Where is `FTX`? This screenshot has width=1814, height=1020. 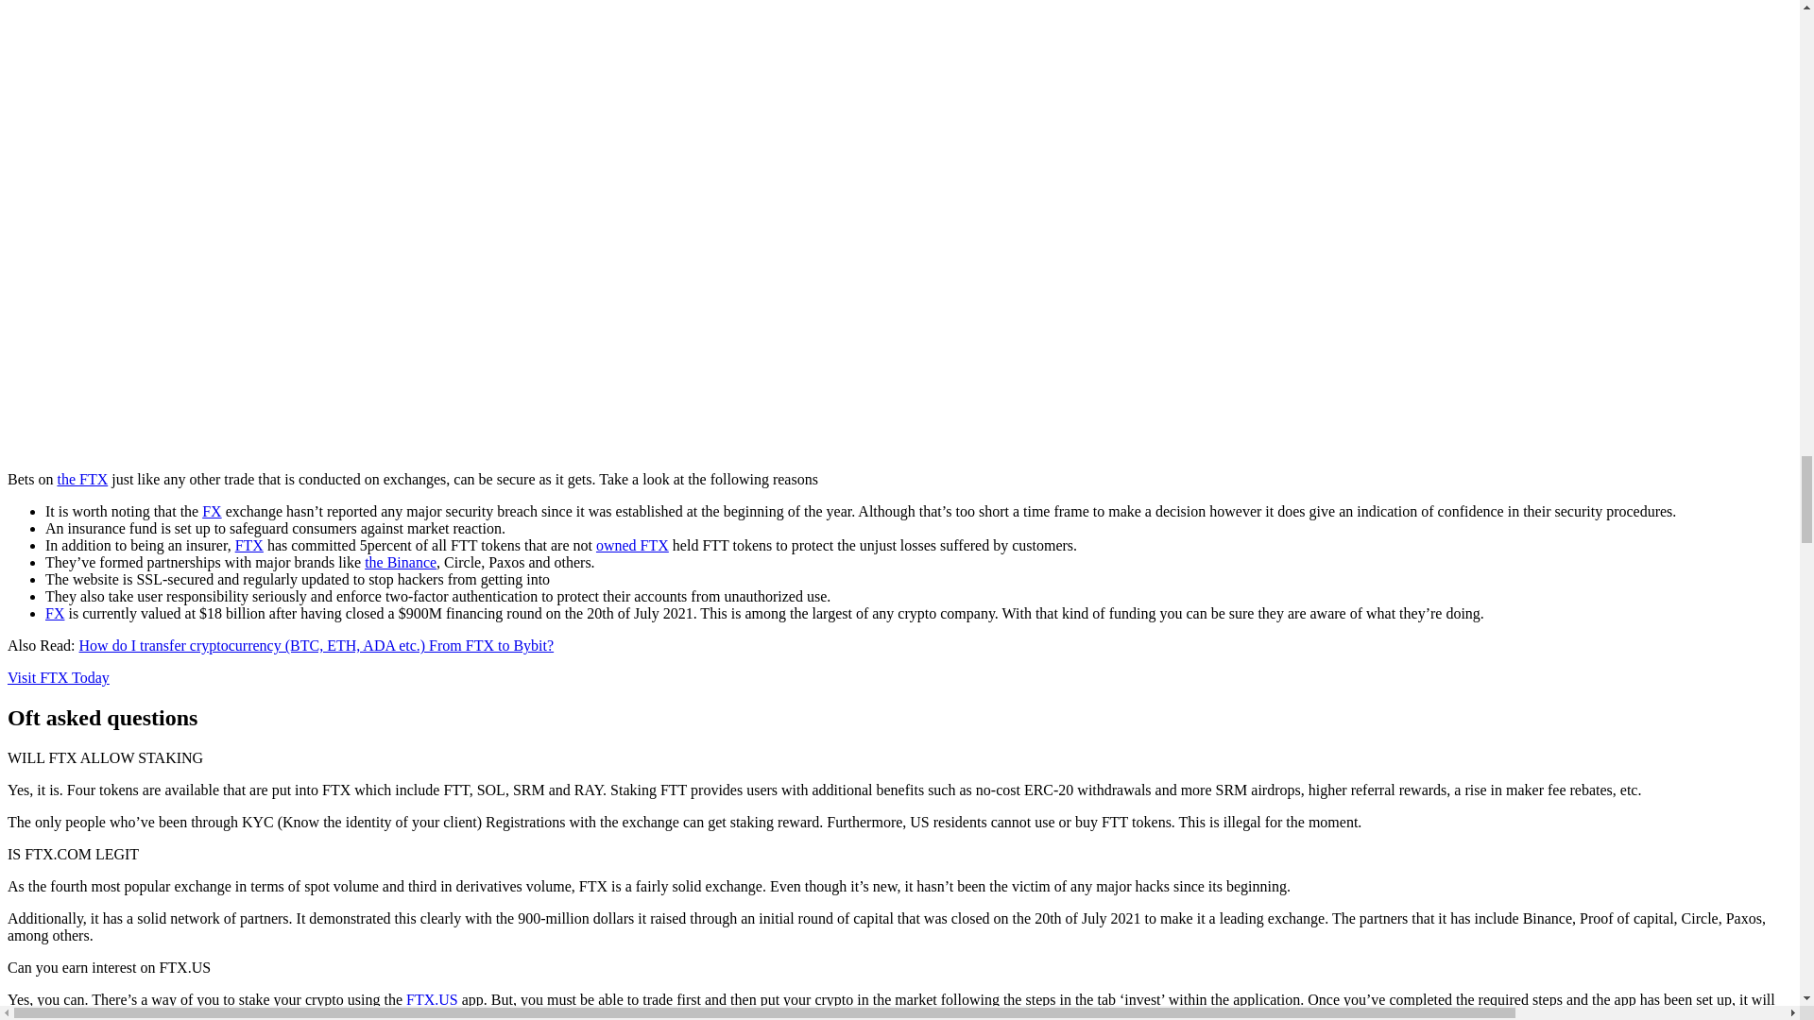 FTX is located at coordinates (212, 511).